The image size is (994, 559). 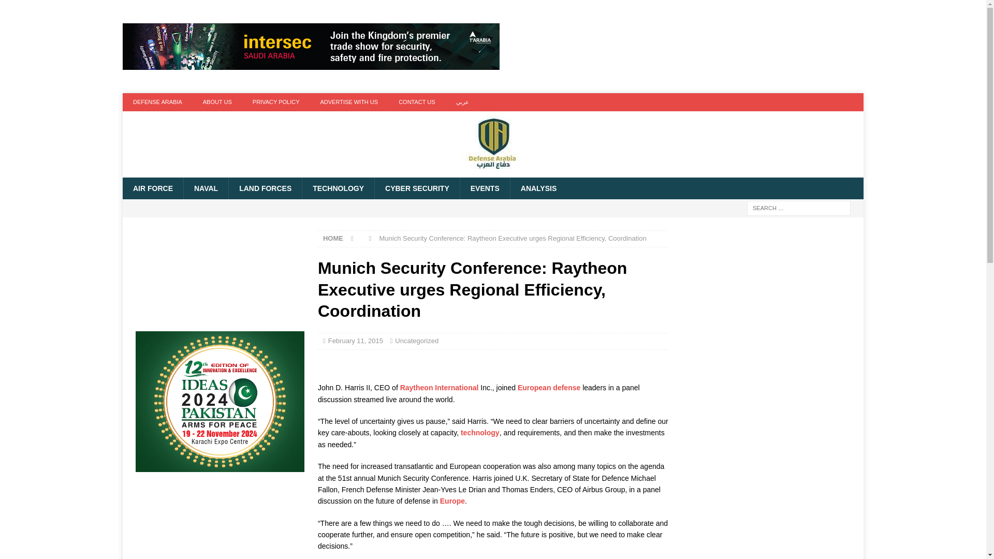 I want to click on NAVAL, so click(x=206, y=188).